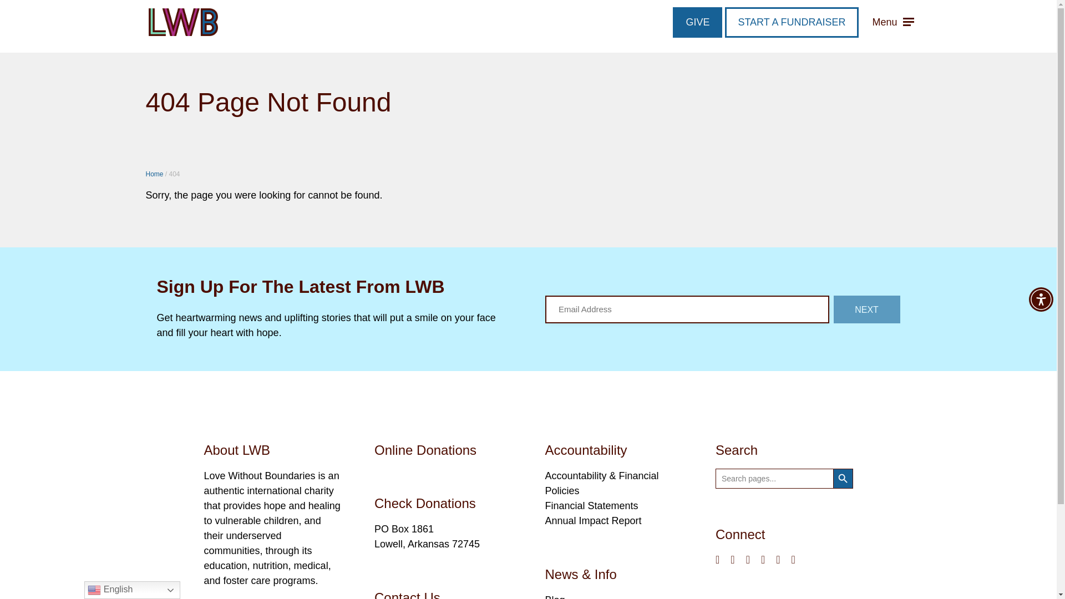  I want to click on Contact Us, so click(407, 595).